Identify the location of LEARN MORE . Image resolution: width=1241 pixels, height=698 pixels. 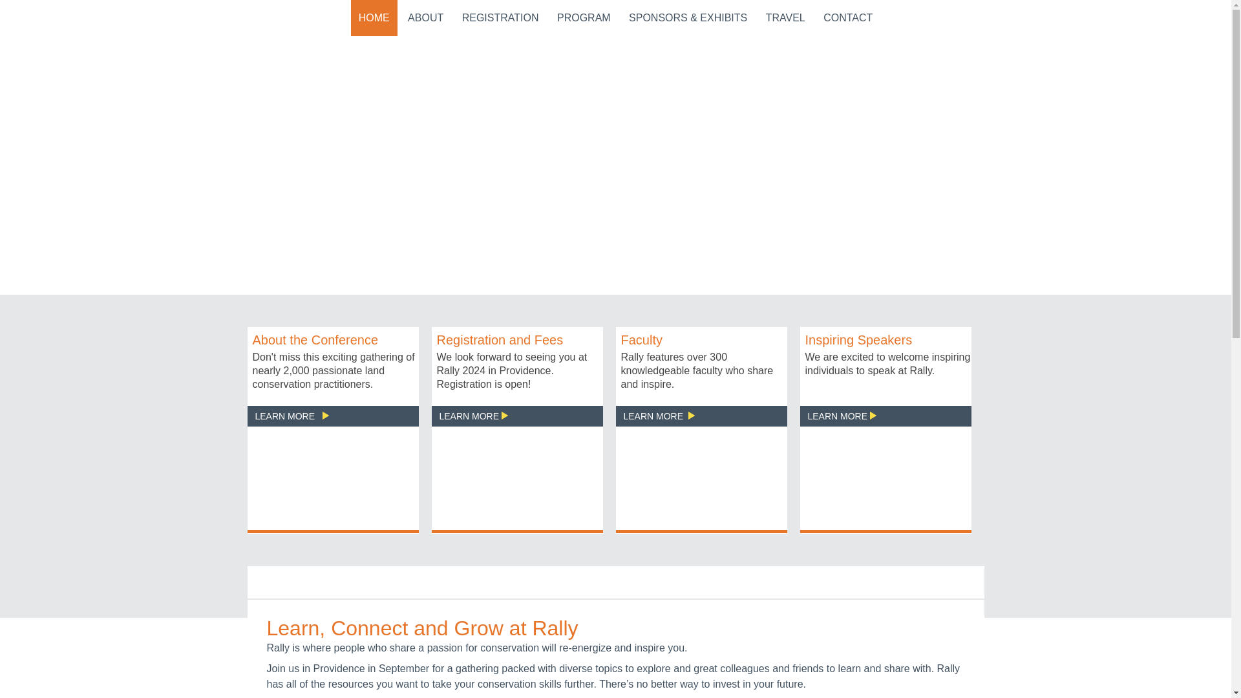
(473, 416).